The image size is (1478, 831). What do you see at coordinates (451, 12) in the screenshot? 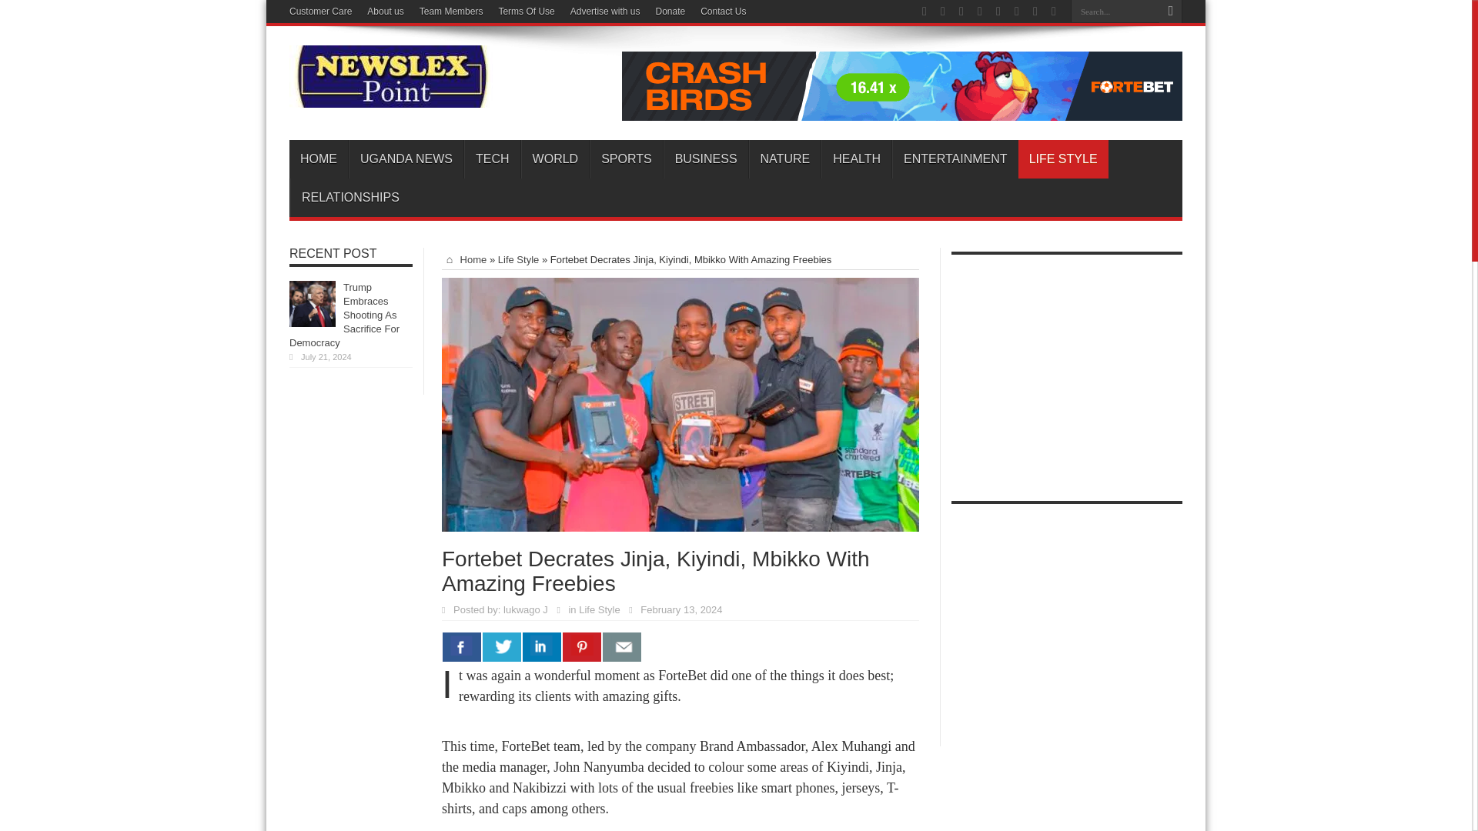
I see `Team Members` at bounding box center [451, 12].